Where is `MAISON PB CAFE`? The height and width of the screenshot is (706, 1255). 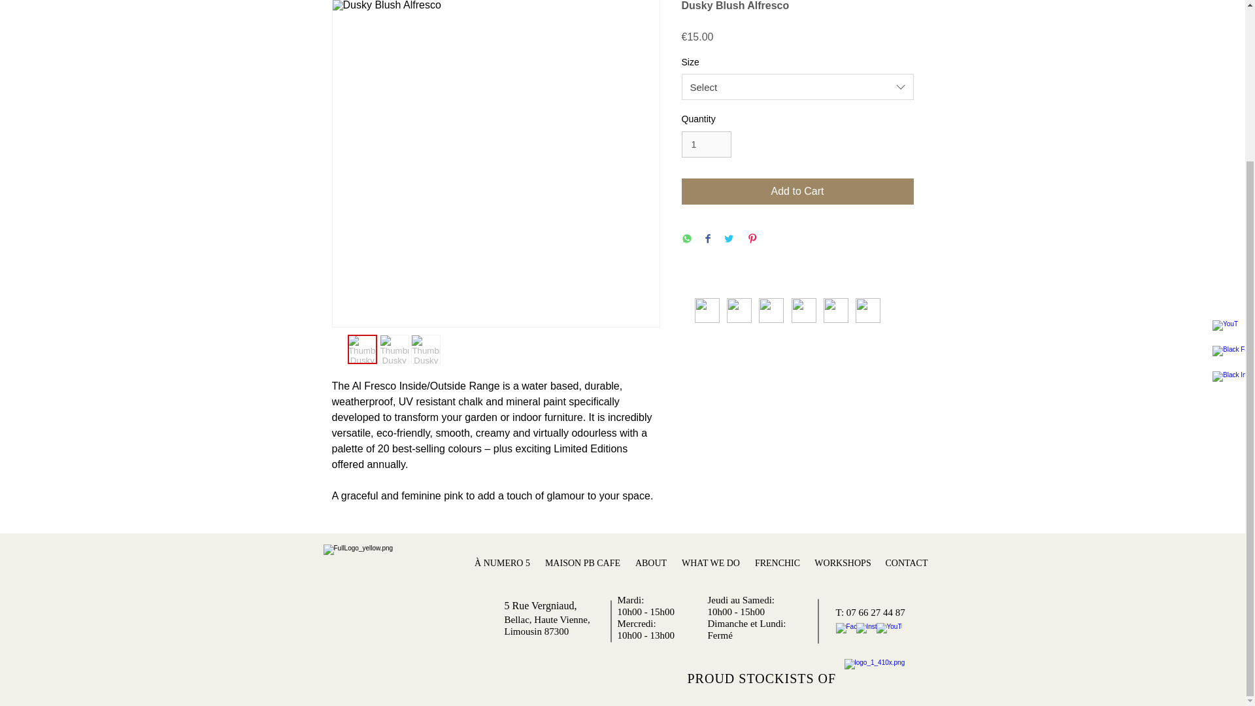
MAISON PB CAFE is located at coordinates (582, 563).